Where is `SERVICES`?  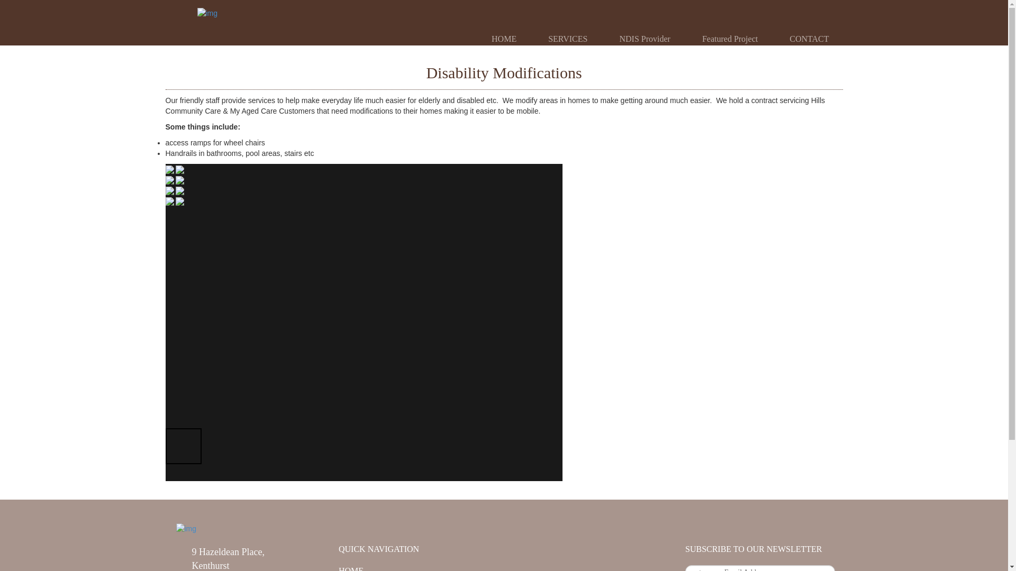
SERVICES is located at coordinates (568, 39).